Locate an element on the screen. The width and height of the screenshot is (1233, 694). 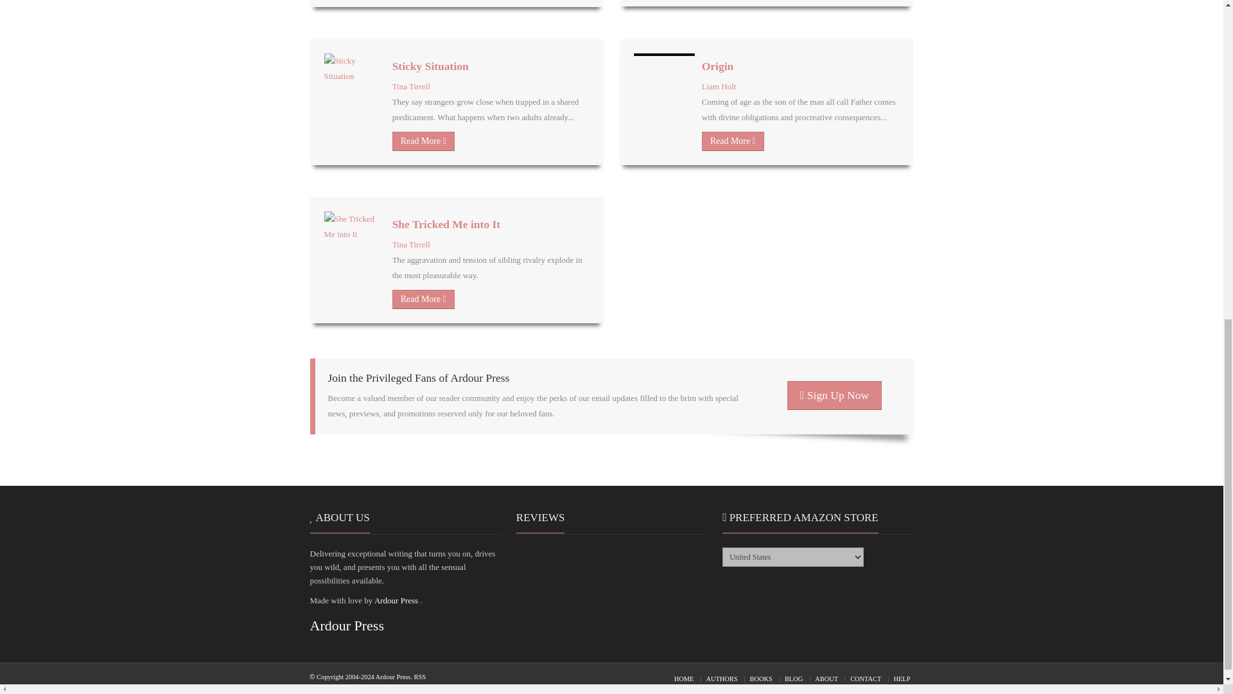
Liam Holt is located at coordinates (719, 86).